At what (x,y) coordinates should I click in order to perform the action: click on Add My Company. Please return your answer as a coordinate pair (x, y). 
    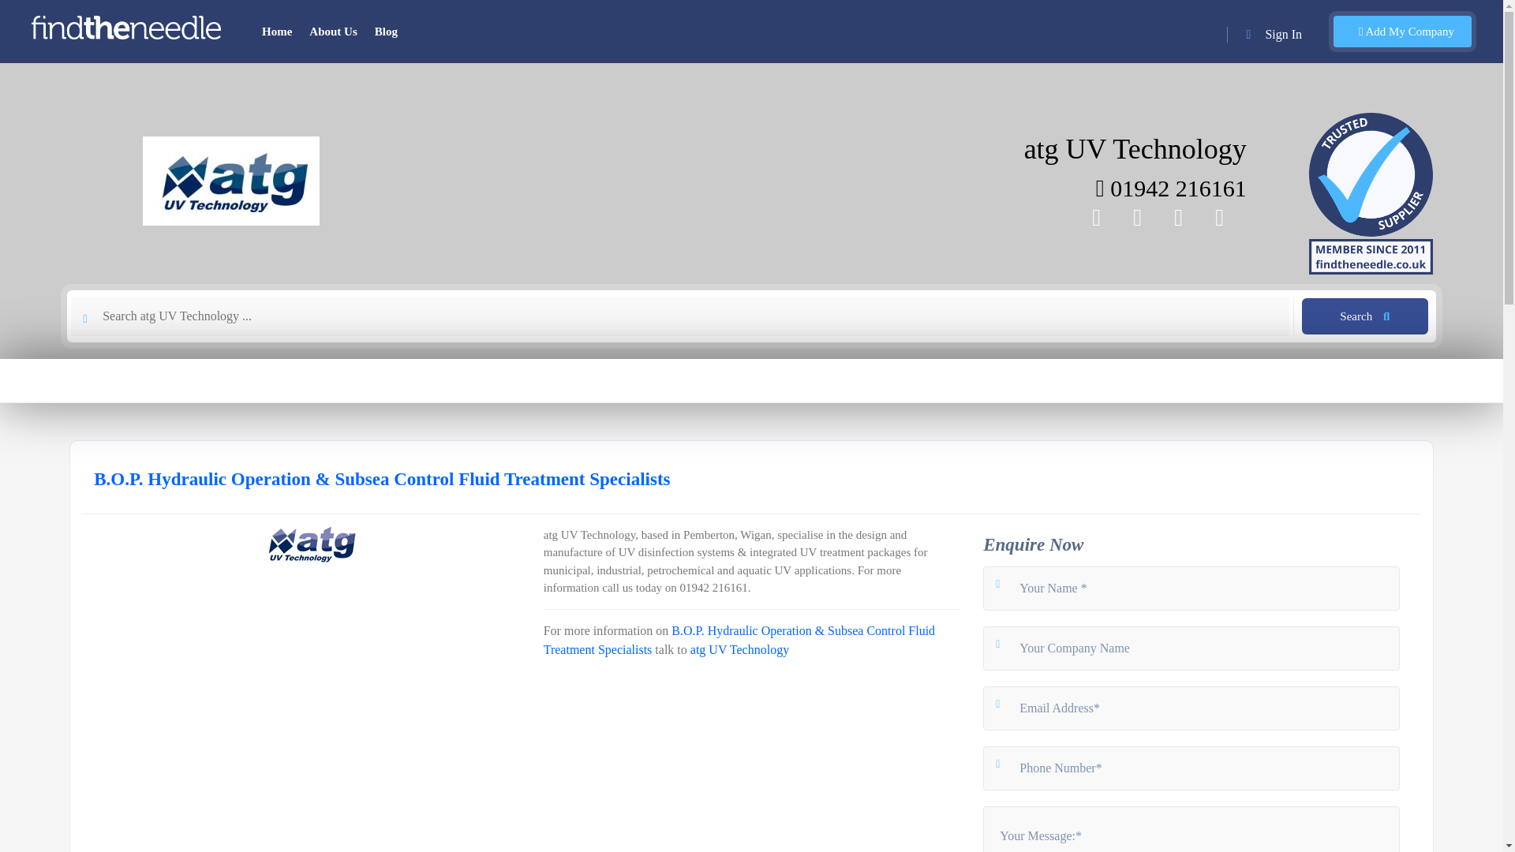
    Looking at the image, I should click on (1401, 32).